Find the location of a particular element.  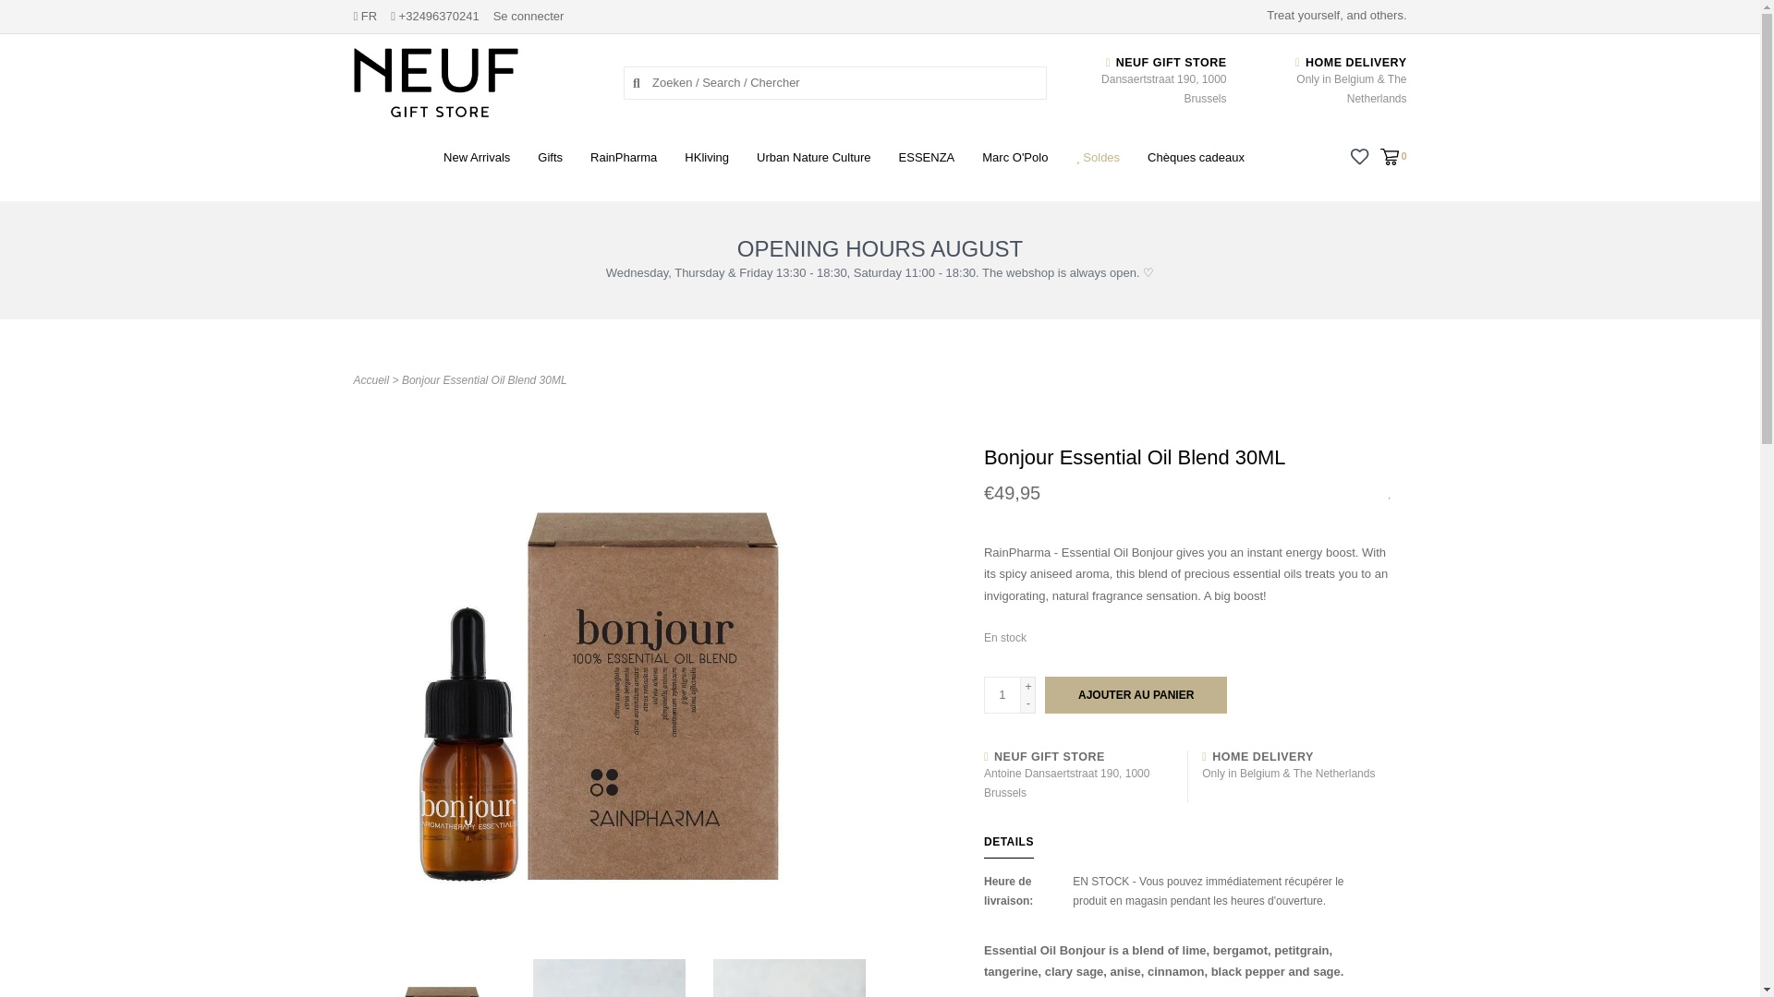

Mon compte is located at coordinates (529, 15).